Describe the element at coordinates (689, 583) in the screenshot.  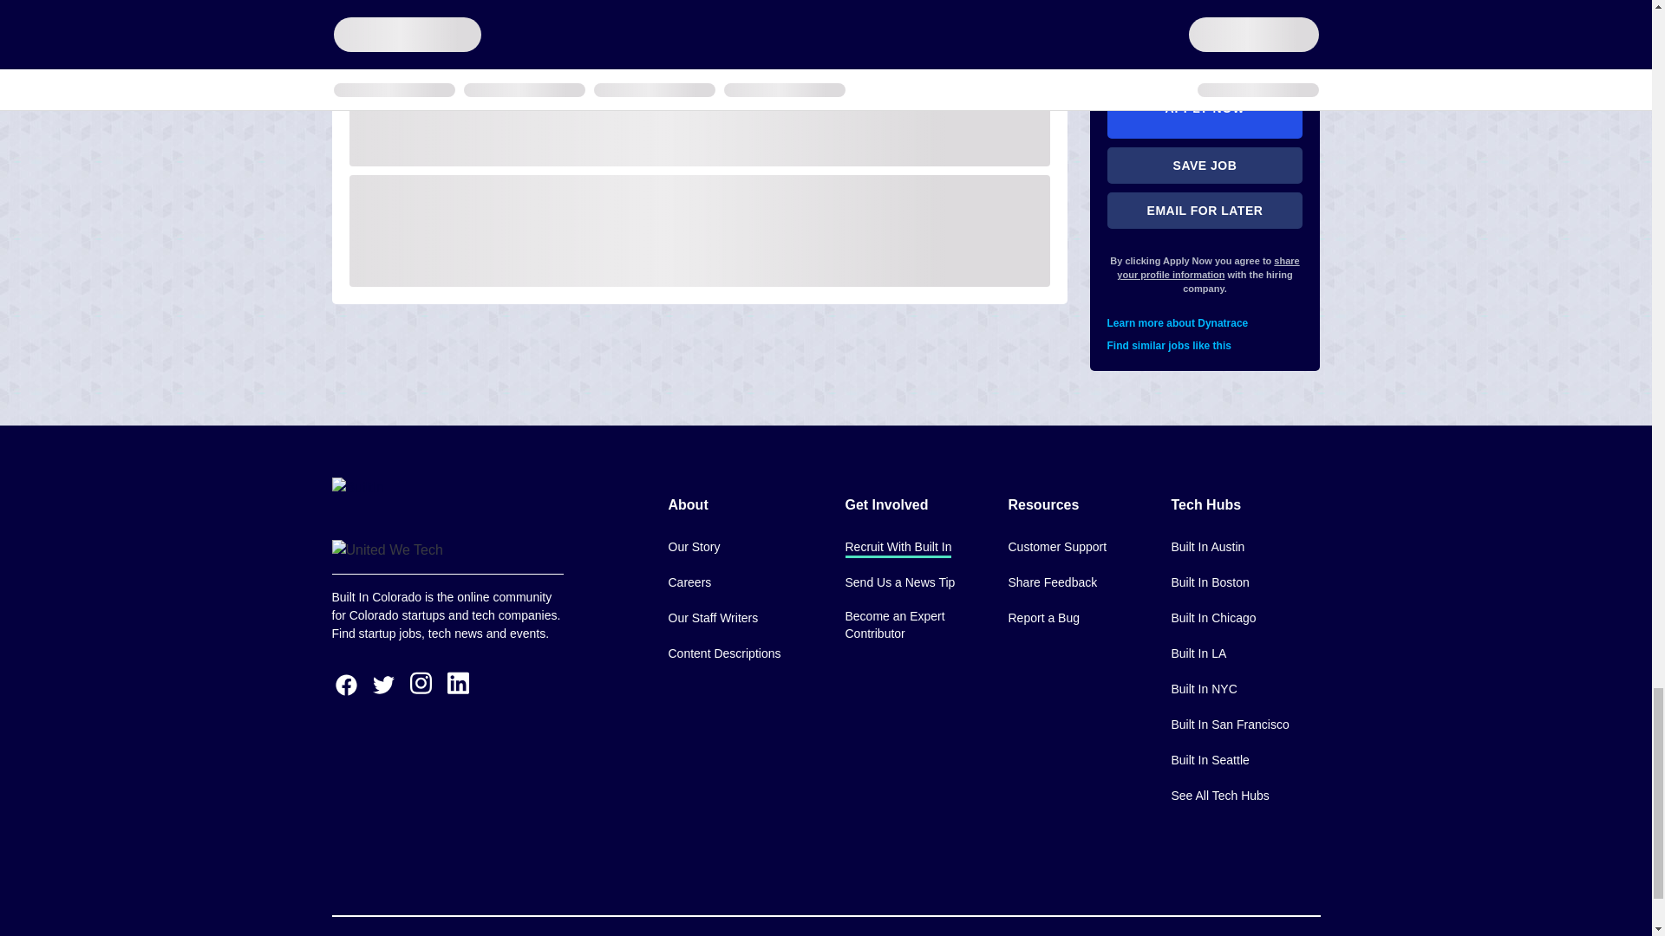
I see `Careers` at that location.